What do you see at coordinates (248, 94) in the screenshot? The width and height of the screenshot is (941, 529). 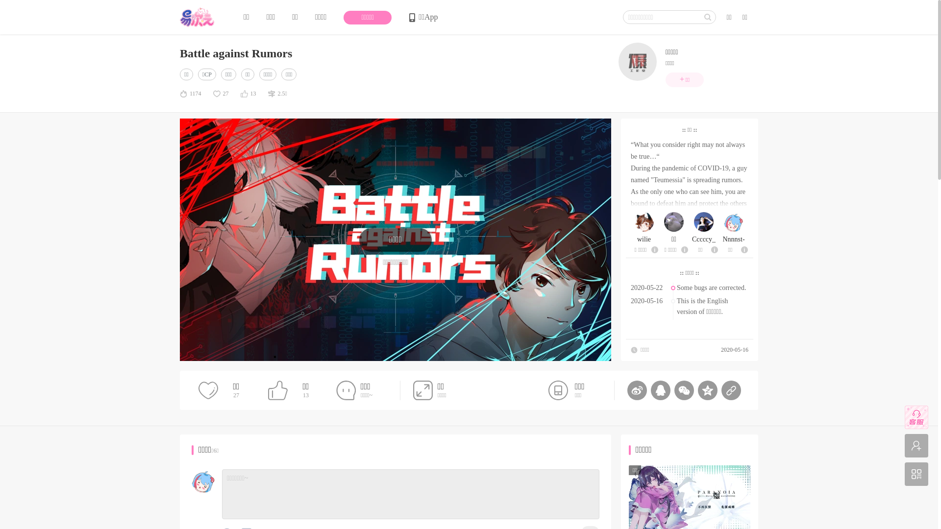 I see `13` at bounding box center [248, 94].